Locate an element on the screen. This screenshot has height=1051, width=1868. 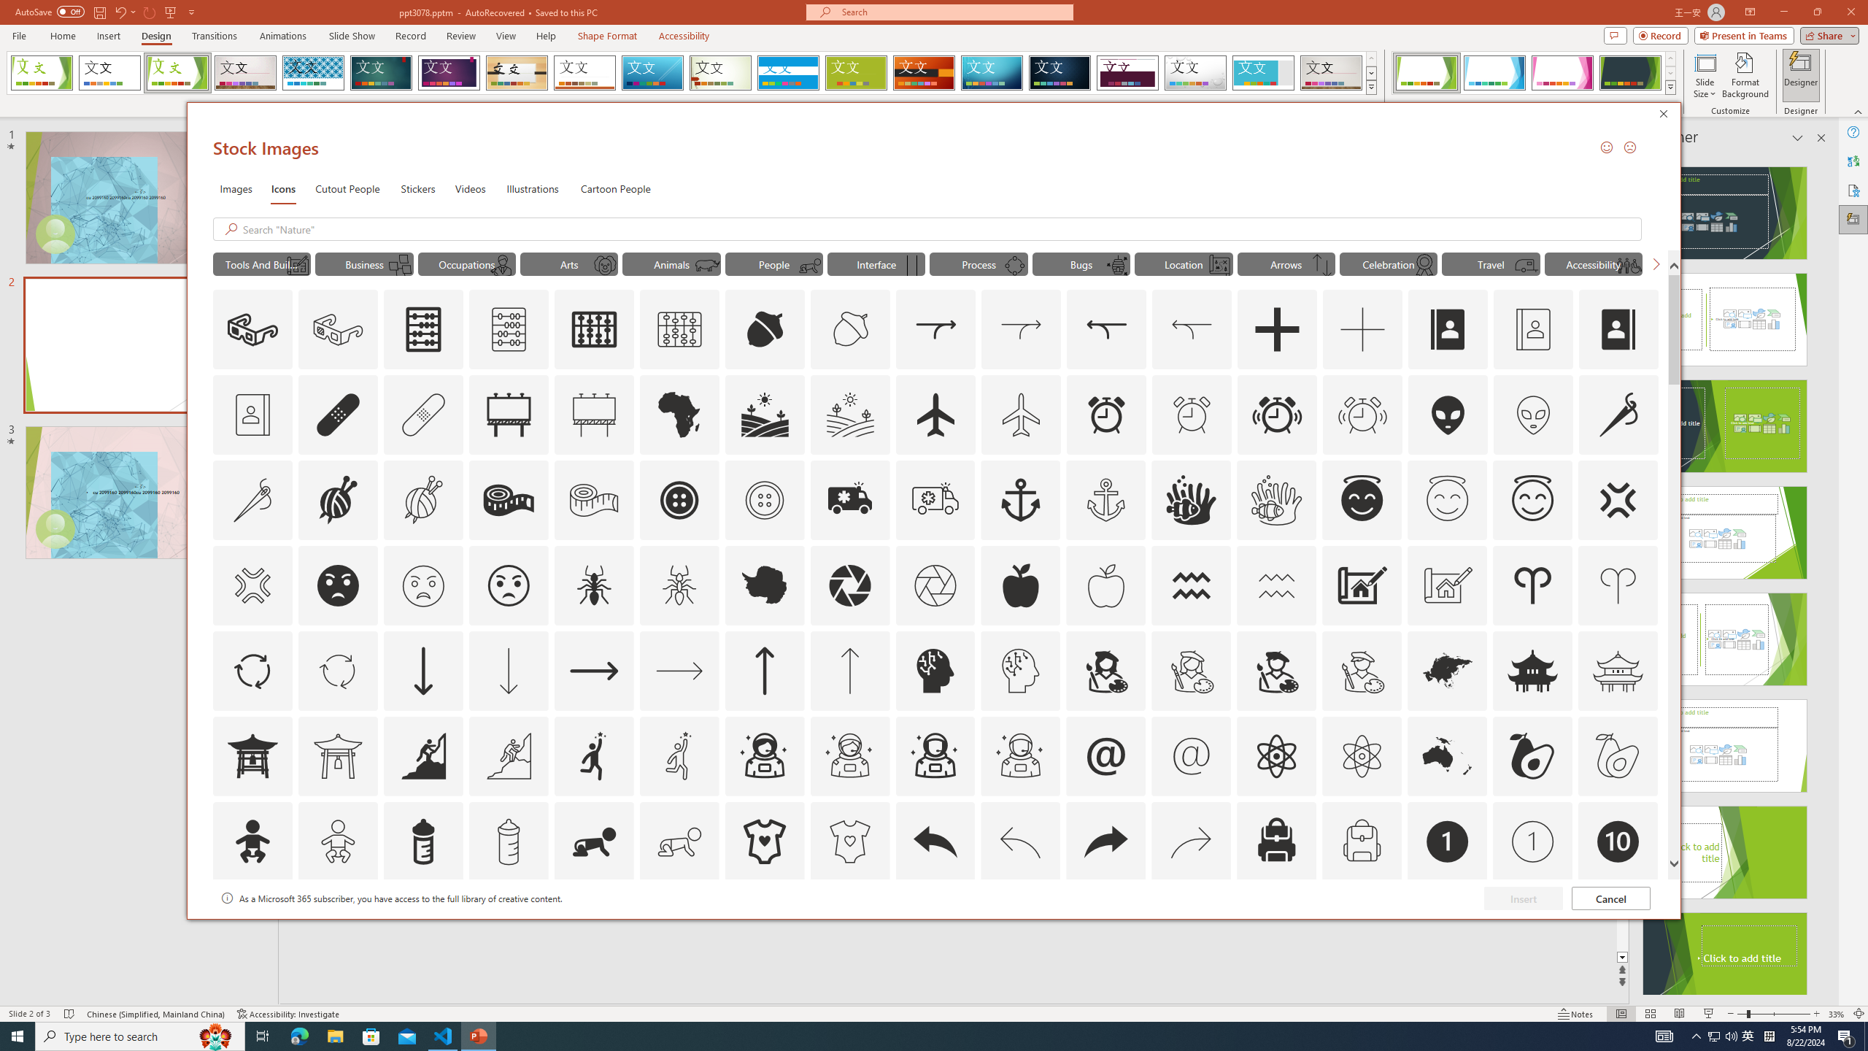
AutomationID: Icons_Atom_M is located at coordinates (1362, 755).